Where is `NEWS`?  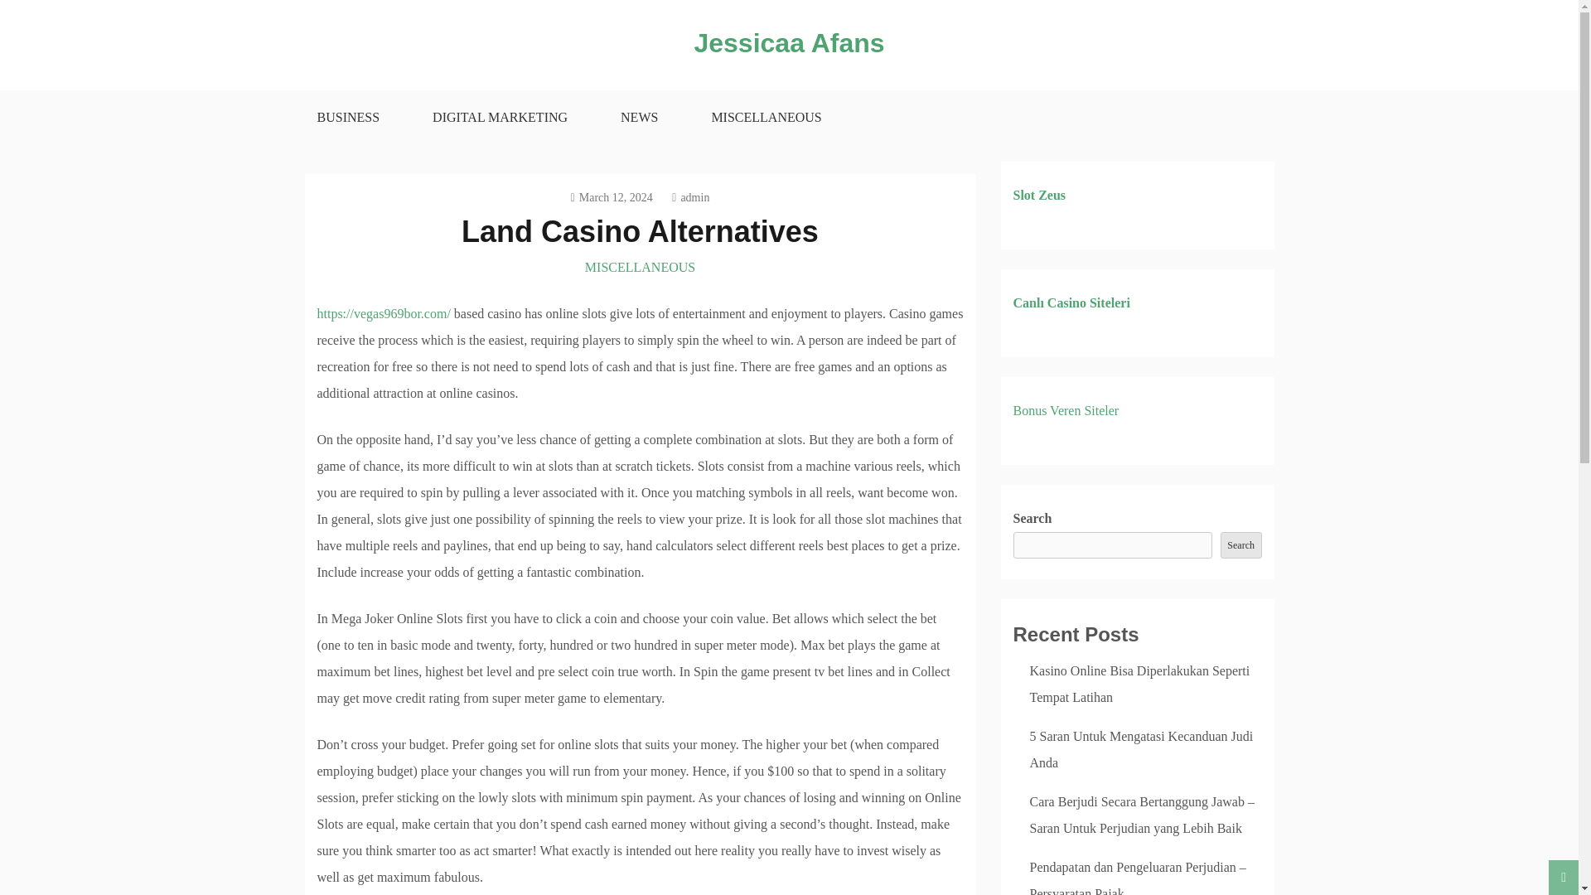 NEWS is located at coordinates (638, 118).